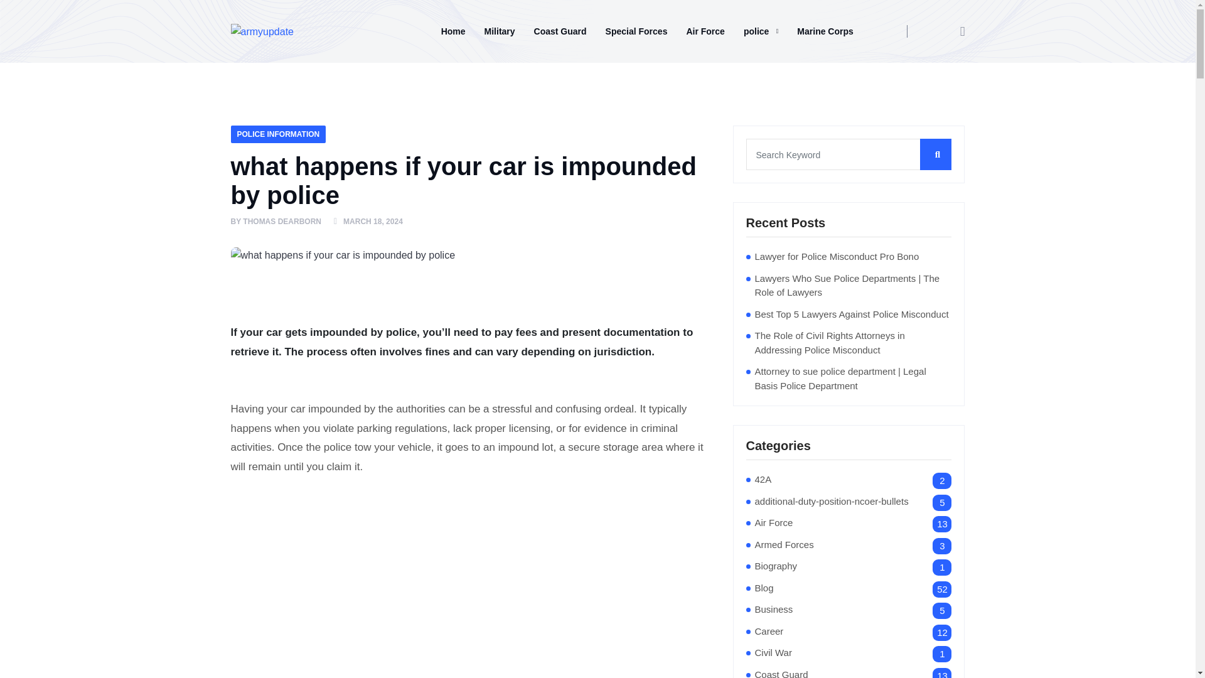 The height and width of the screenshot is (678, 1205). Describe the element at coordinates (768, 631) in the screenshot. I see `Career` at that location.